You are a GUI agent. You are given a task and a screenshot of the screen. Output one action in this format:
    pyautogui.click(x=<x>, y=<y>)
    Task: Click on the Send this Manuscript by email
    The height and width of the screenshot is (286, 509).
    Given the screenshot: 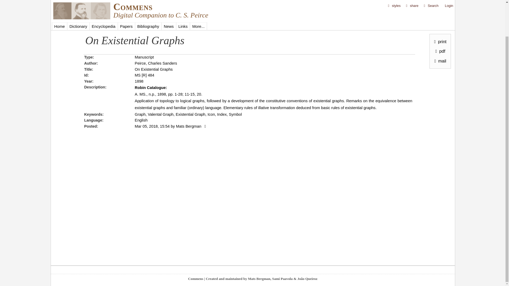 What is the action you would take?
    pyautogui.click(x=439, y=23)
    